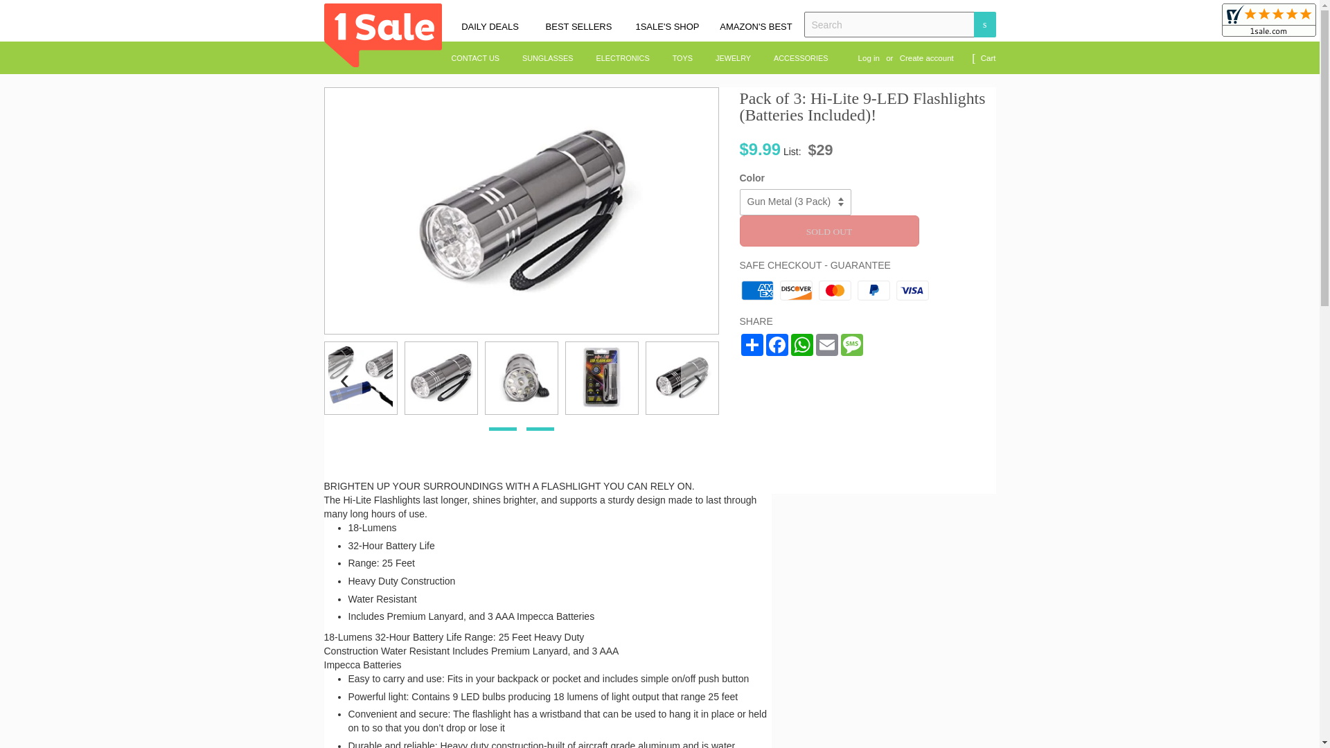 The width and height of the screenshot is (1330, 748). What do you see at coordinates (927, 57) in the screenshot?
I see `Create account` at bounding box center [927, 57].